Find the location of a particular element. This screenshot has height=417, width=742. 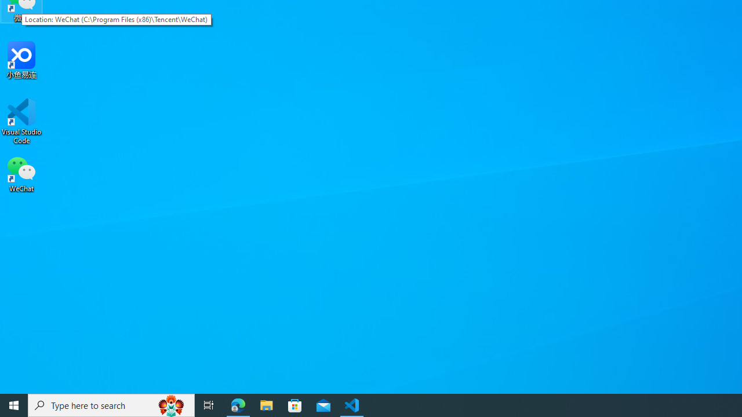

Visual Studio Code - 1 running window is located at coordinates (352, 405).